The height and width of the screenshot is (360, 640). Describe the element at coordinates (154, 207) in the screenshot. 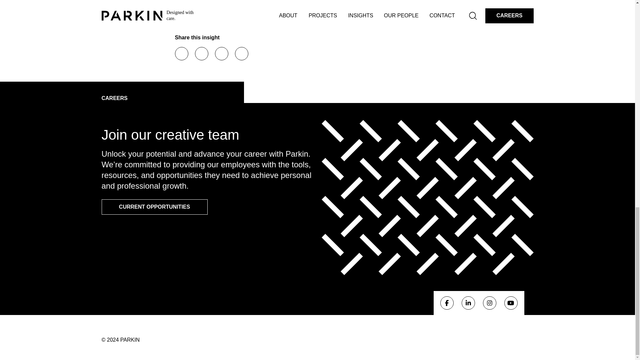

I see `CURRENT OPPORTUNITIES` at that location.